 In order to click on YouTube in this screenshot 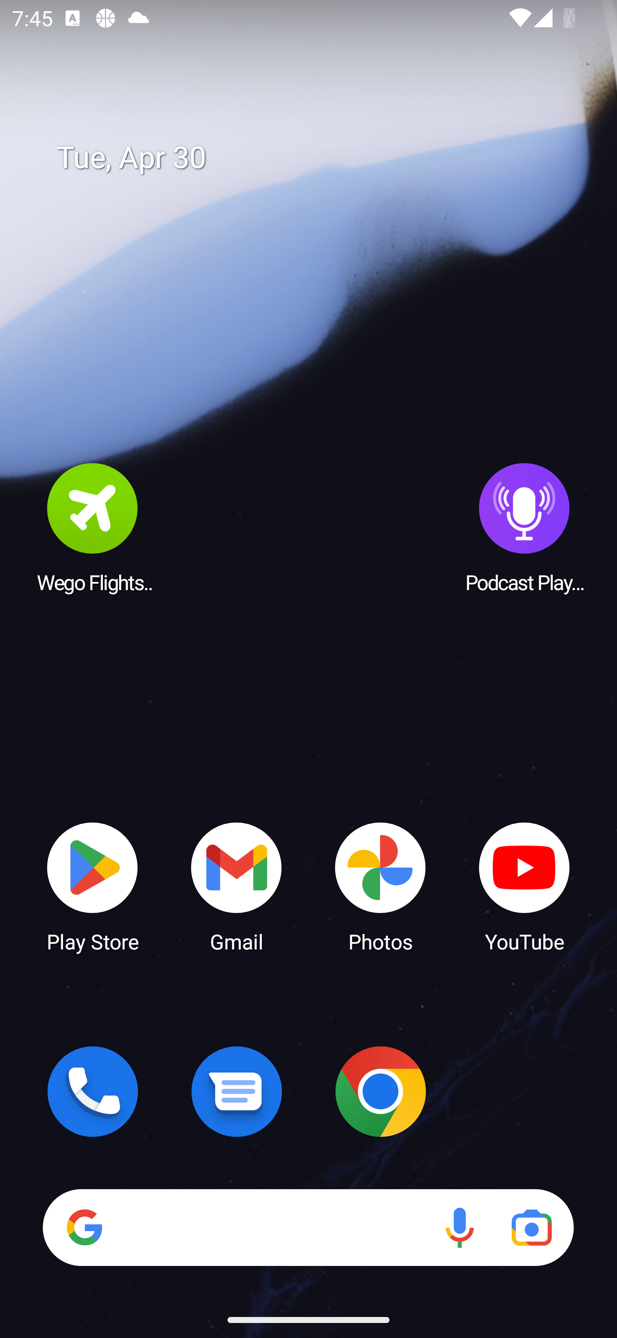, I will do `click(524, 886)`.